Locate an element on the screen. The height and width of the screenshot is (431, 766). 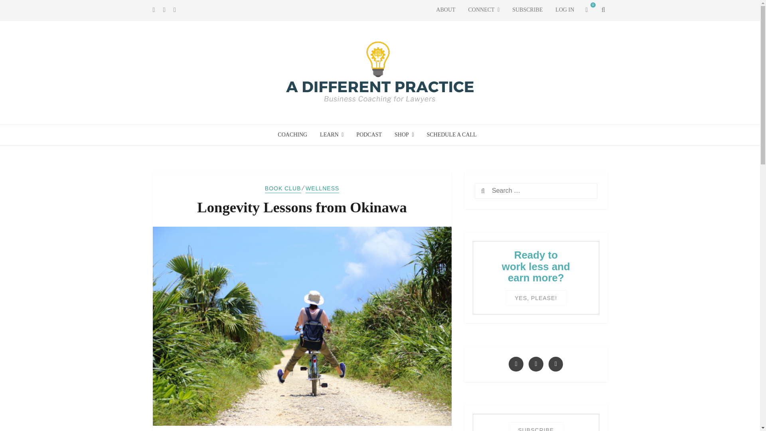
SUBSCRIBE is located at coordinates (527, 10).